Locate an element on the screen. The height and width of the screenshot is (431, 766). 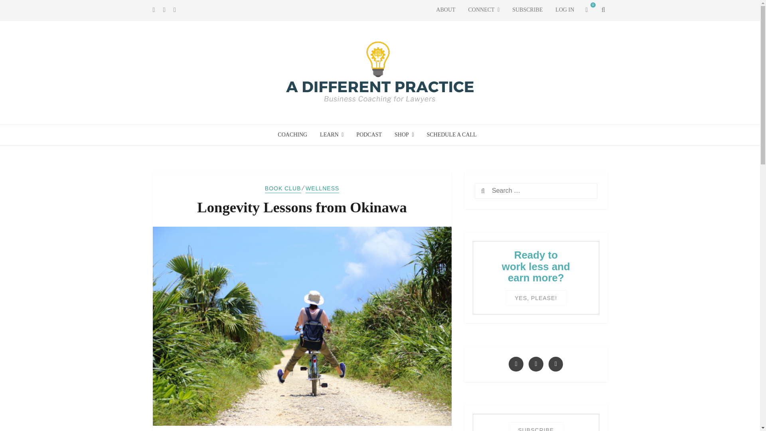
SUBSCRIBE is located at coordinates (527, 10).